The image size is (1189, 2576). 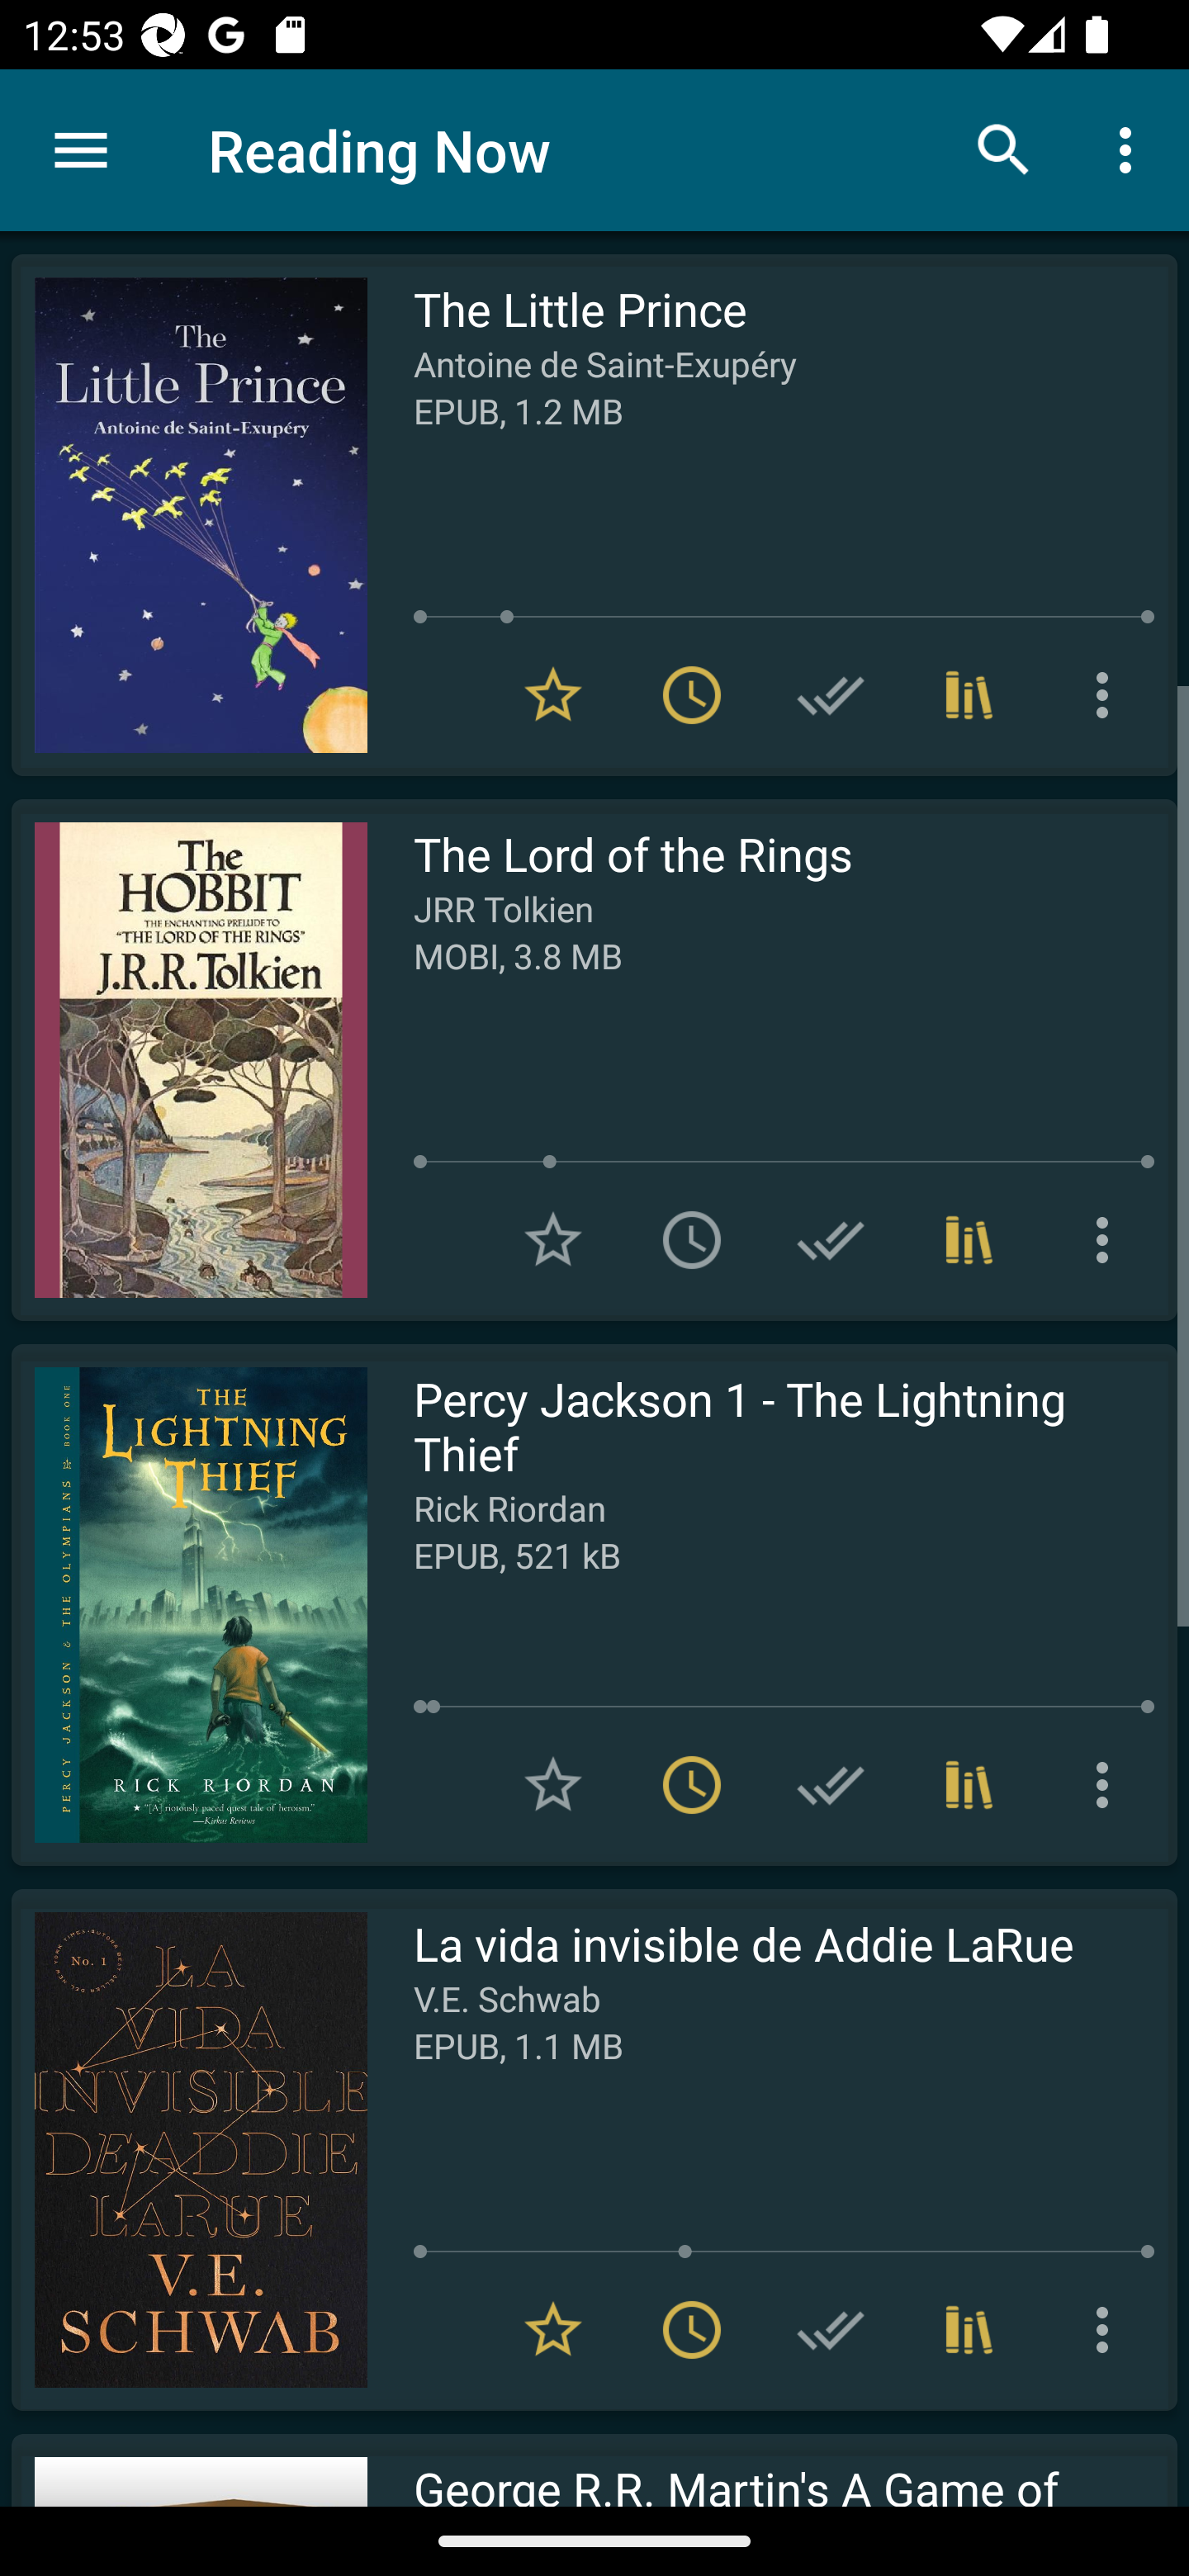 I want to click on Search books & documents, so click(x=1004, y=149).